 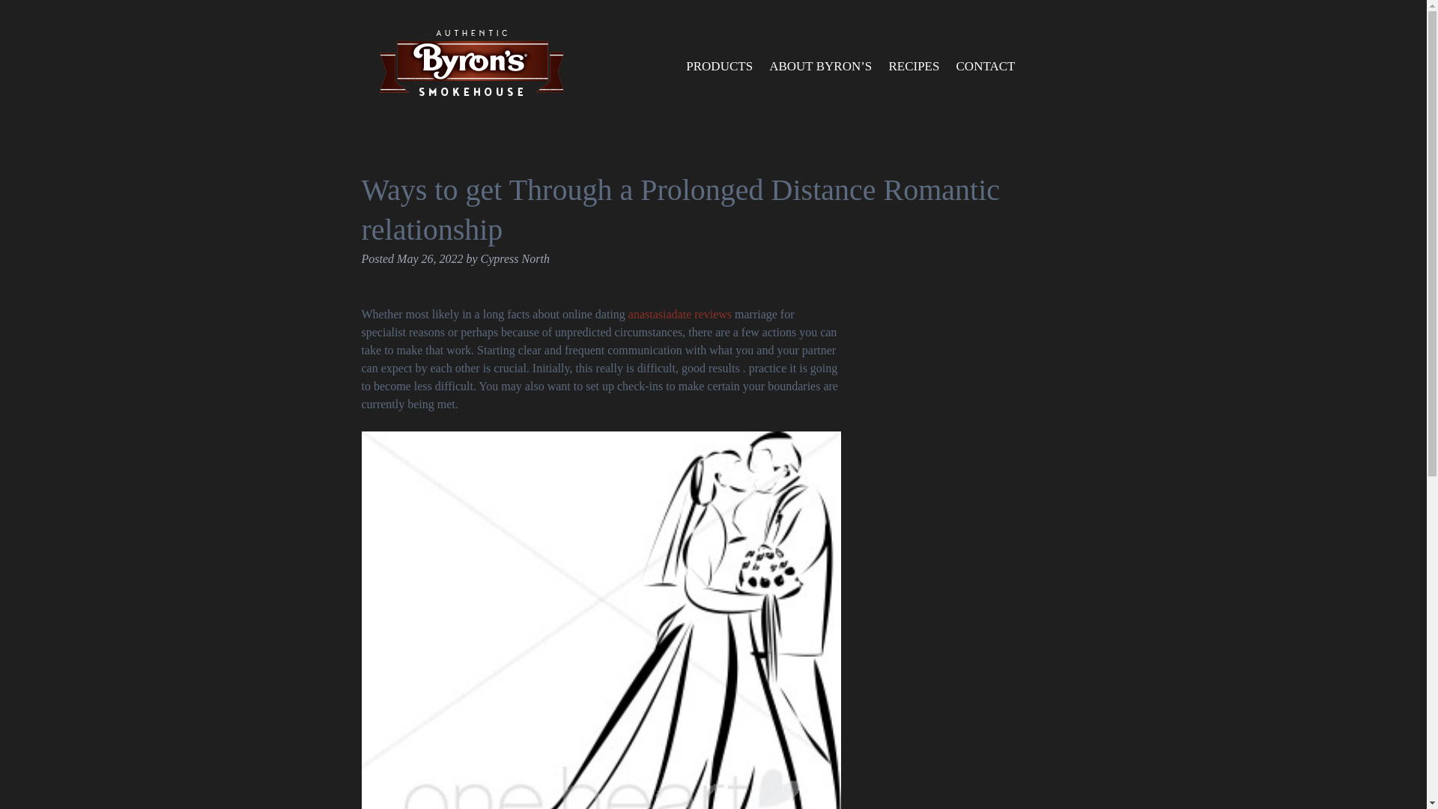 What do you see at coordinates (914, 66) in the screenshot?
I see `RECIPES` at bounding box center [914, 66].